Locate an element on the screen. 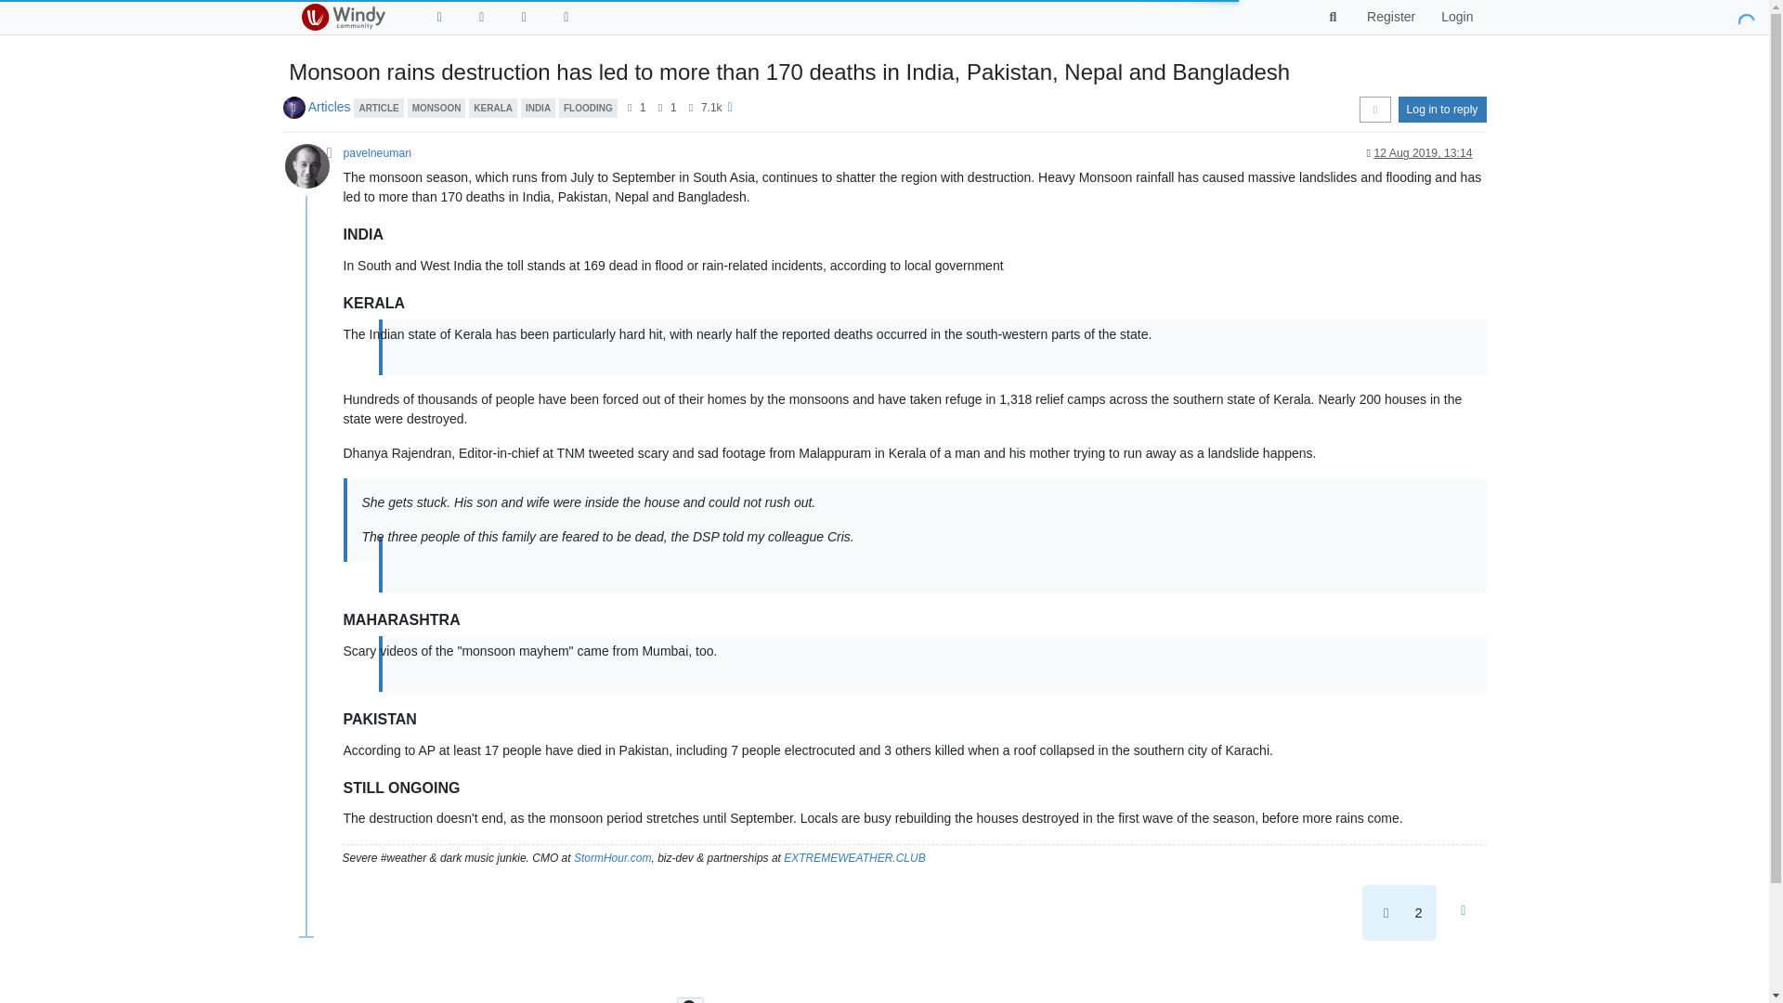 The image size is (1783, 1003). KERALA is located at coordinates (492, 106).